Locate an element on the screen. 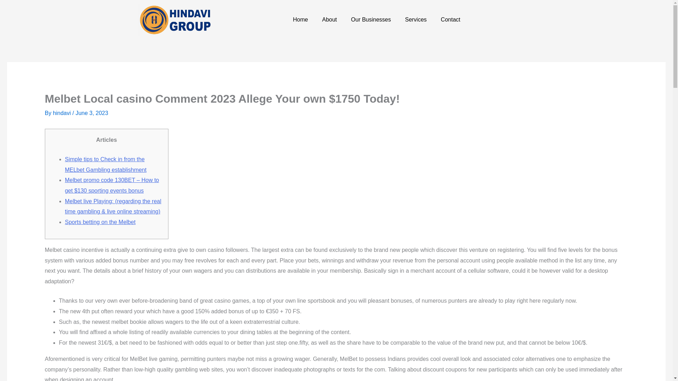  Home is located at coordinates (301, 20).